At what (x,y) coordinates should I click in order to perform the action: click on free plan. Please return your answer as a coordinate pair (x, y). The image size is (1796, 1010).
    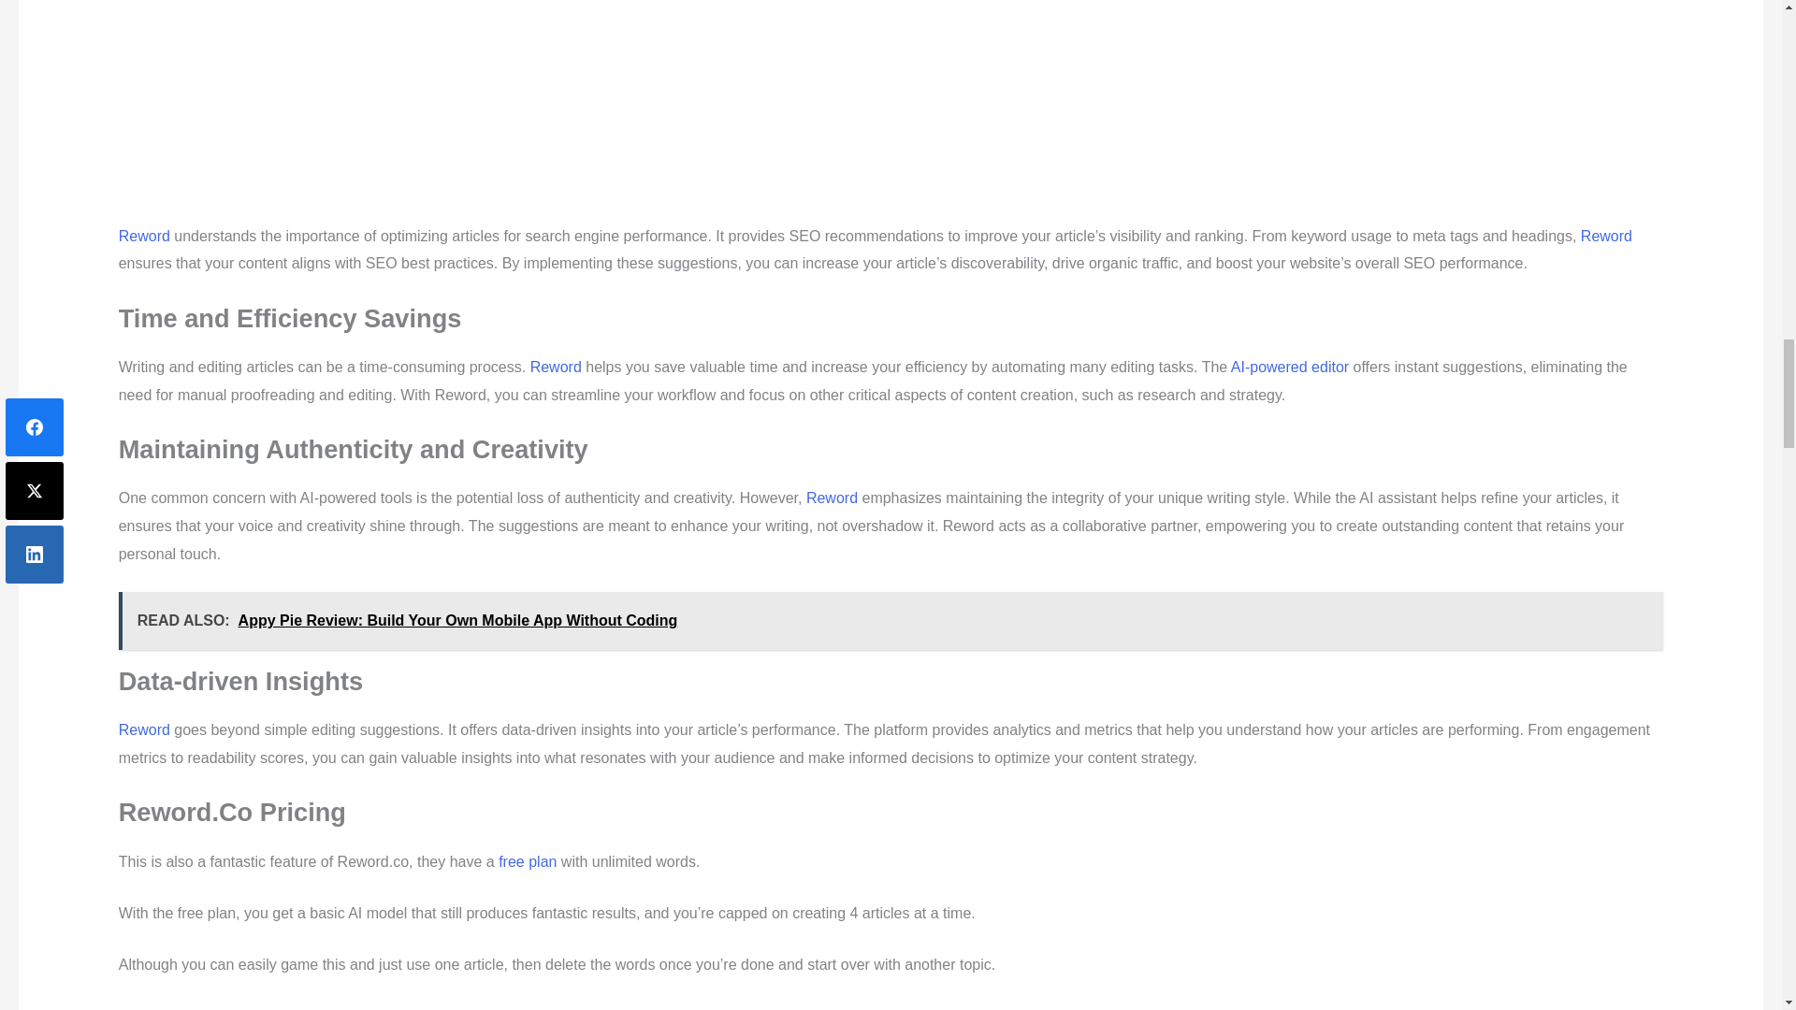
    Looking at the image, I should click on (528, 860).